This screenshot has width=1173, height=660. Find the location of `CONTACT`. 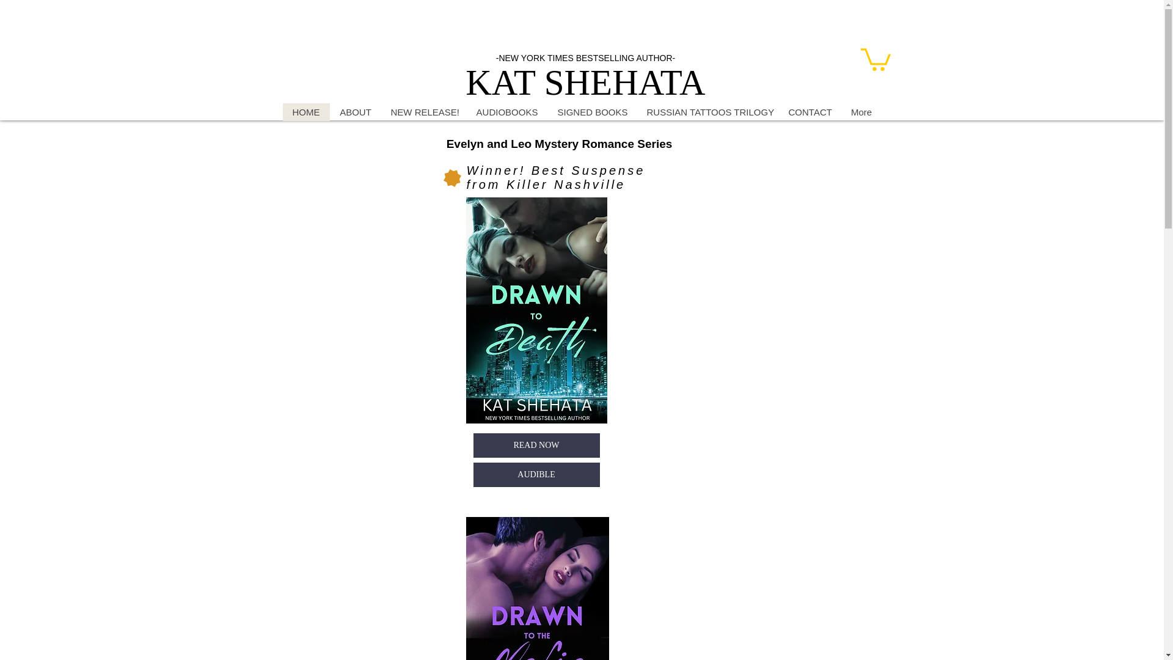

CONTACT is located at coordinates (809, 111).